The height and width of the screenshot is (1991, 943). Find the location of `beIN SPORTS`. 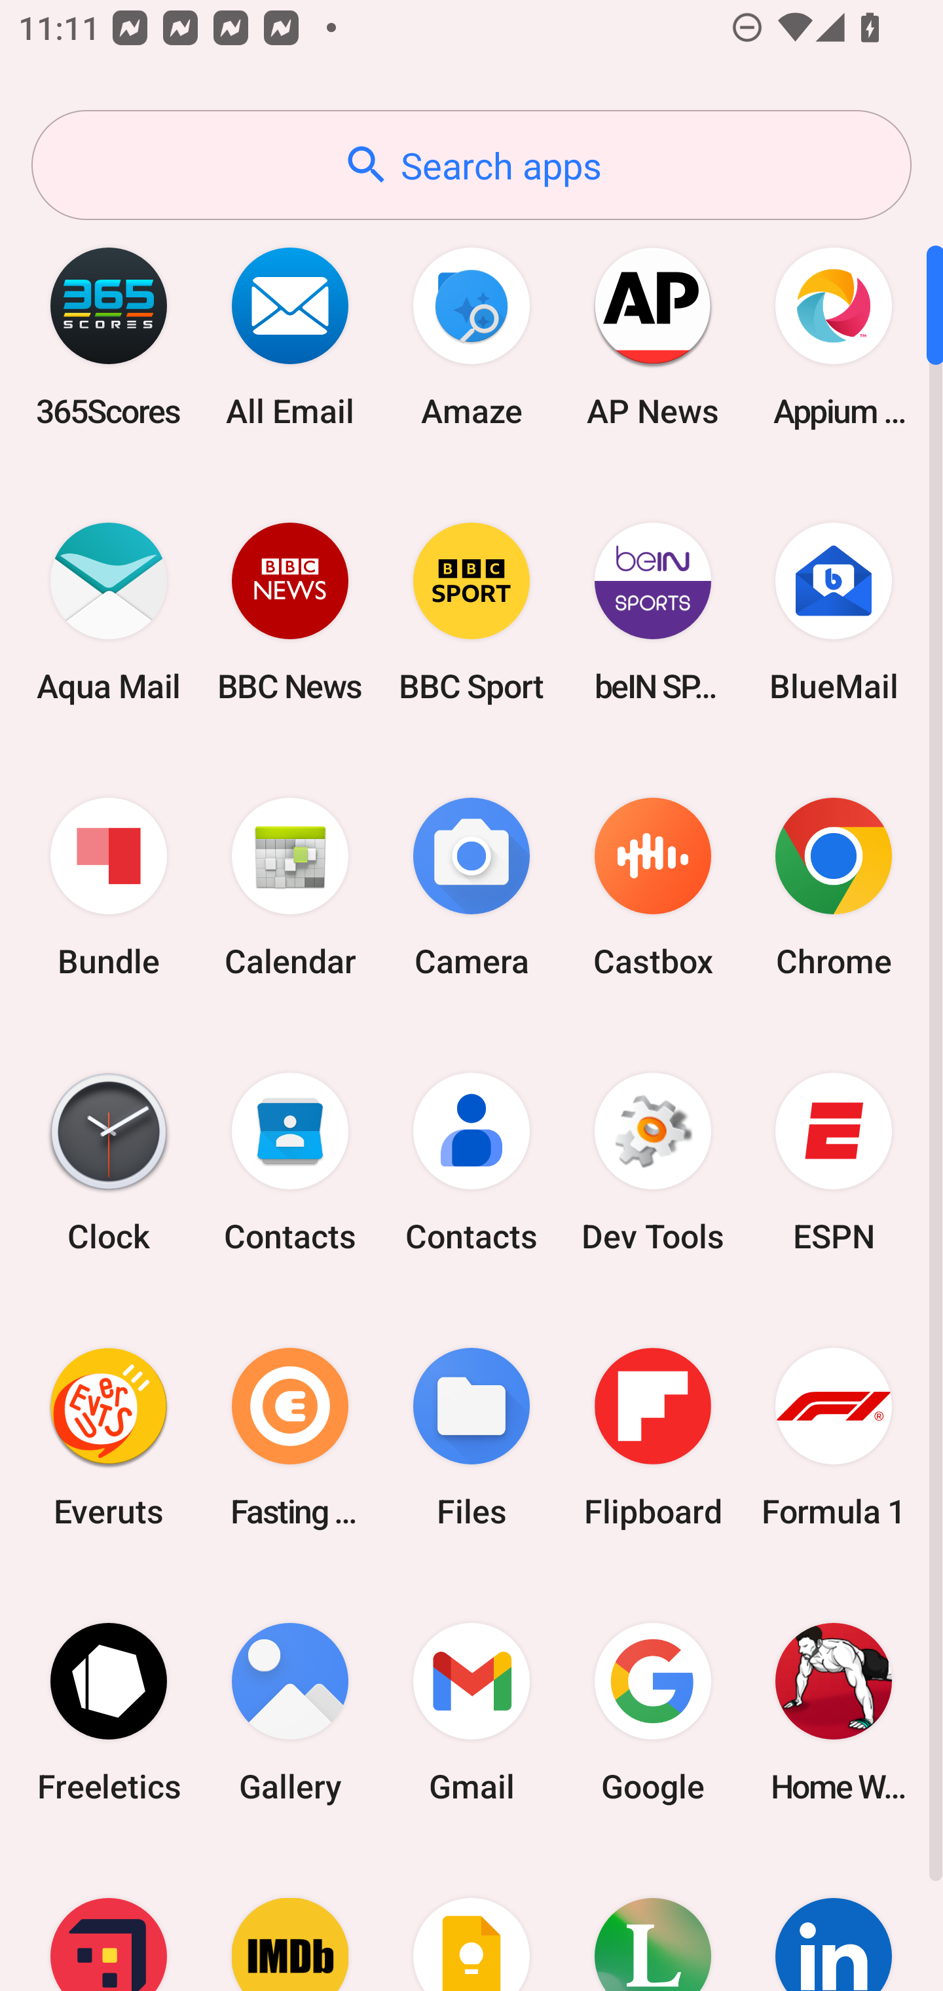

beIN SPORTS is located at coordinates (652, 612).